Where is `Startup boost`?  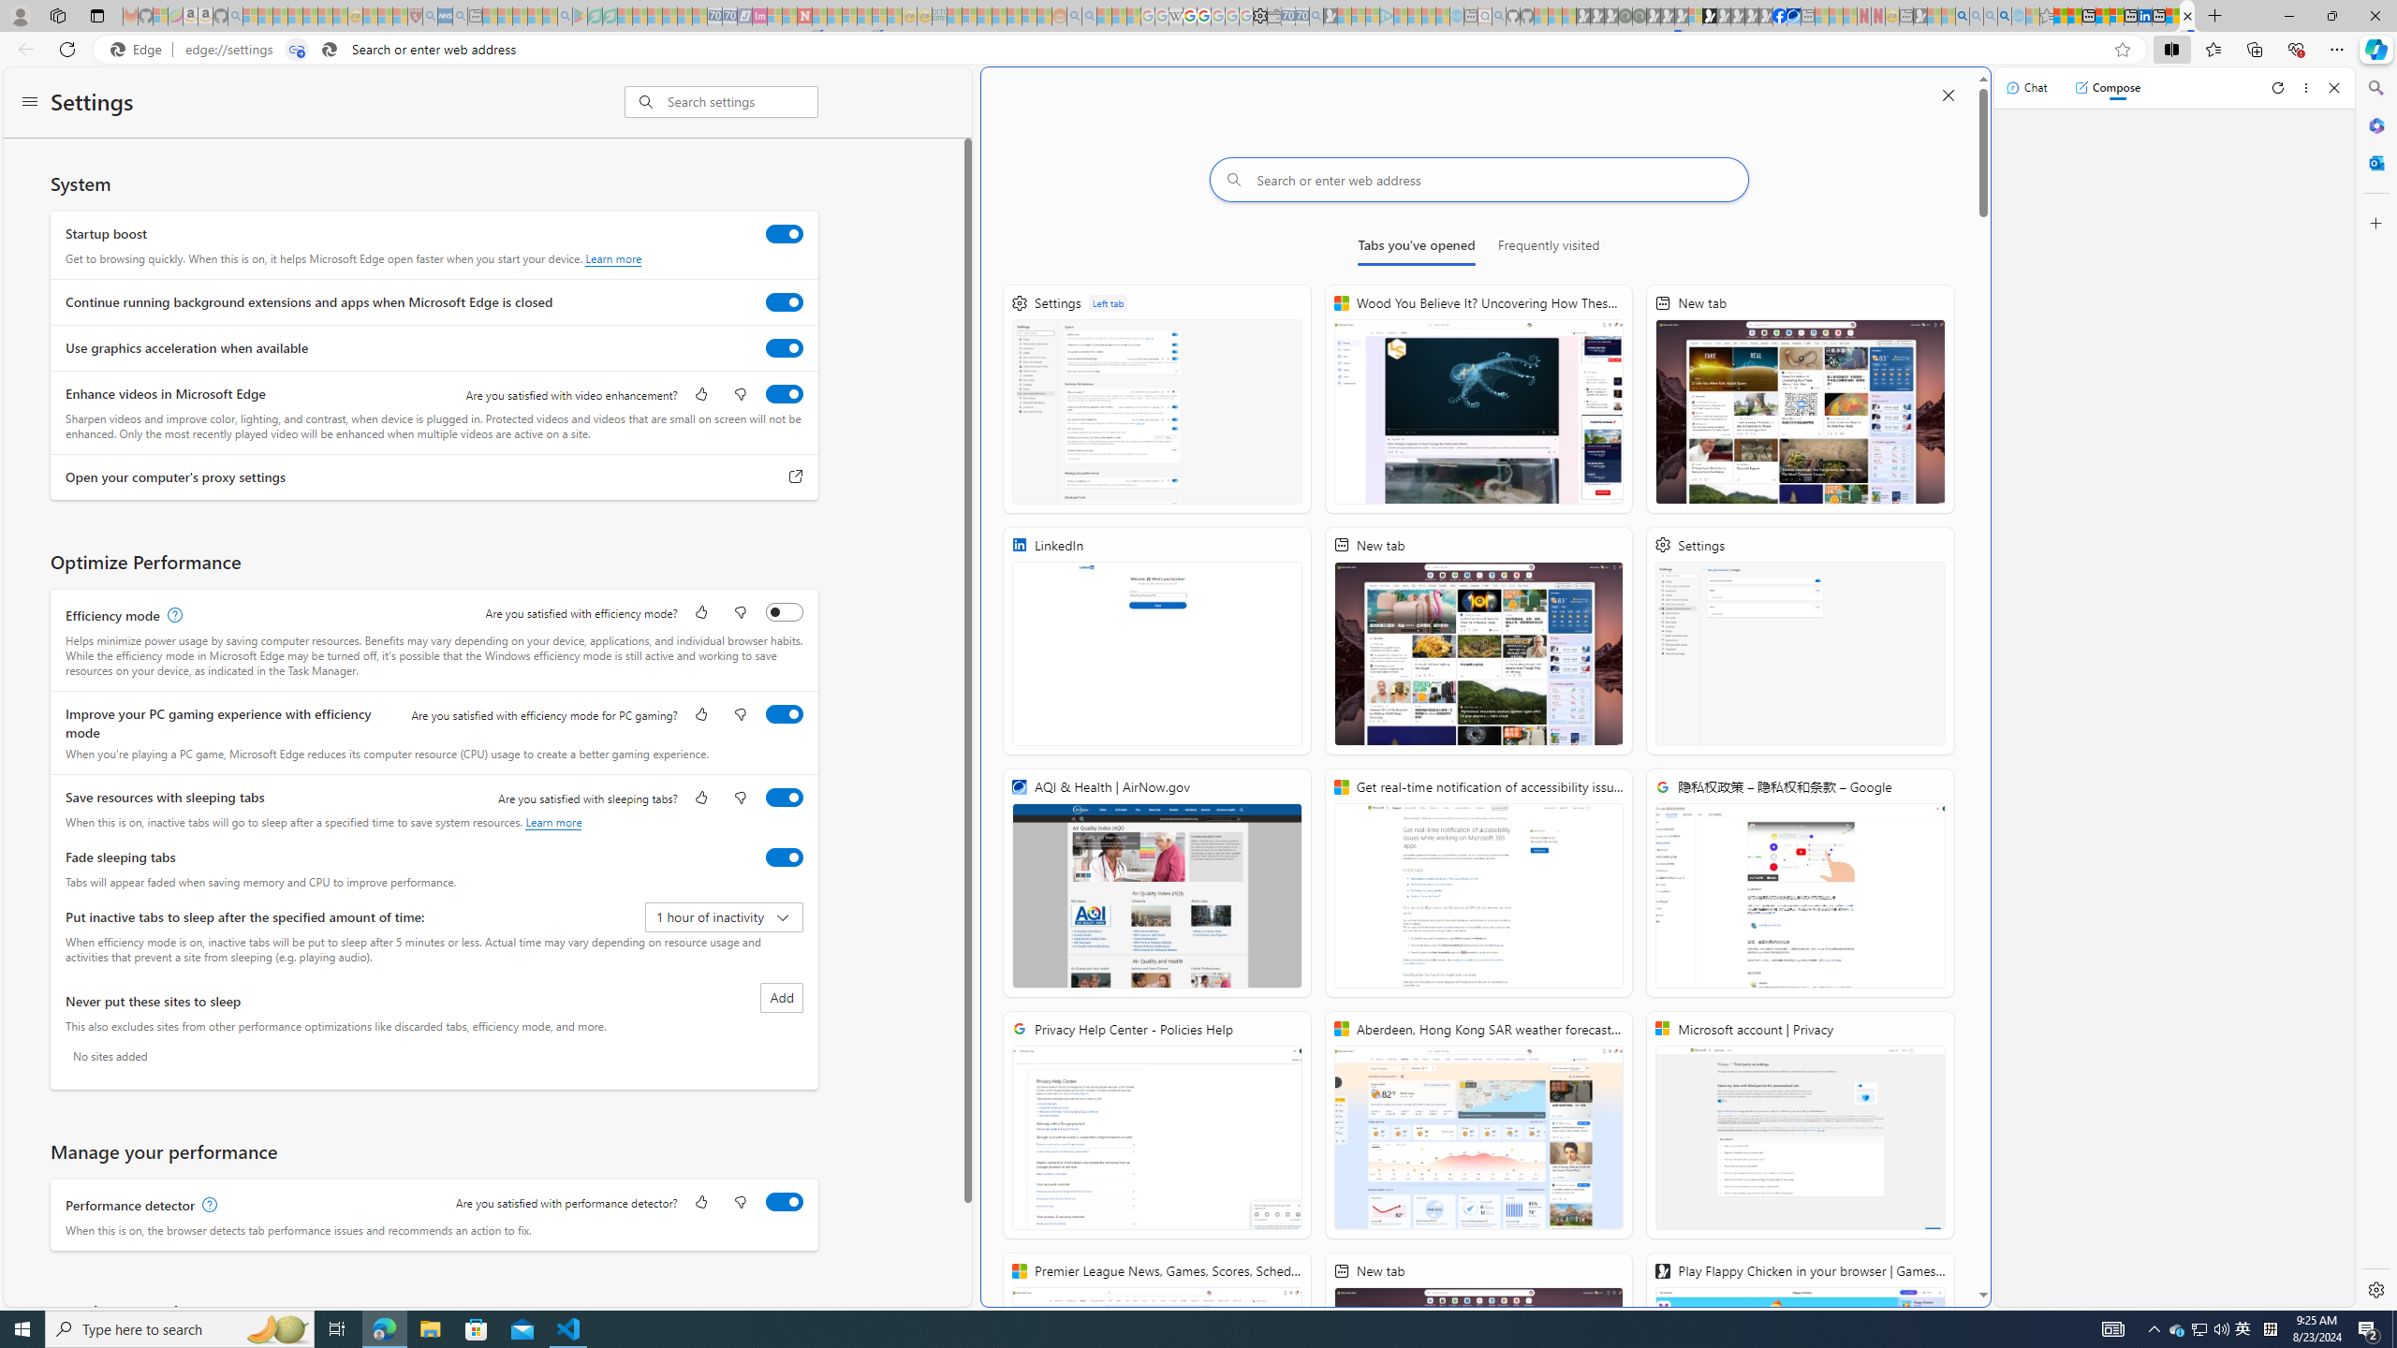 Startup boost is located at coordinates (785, 234).